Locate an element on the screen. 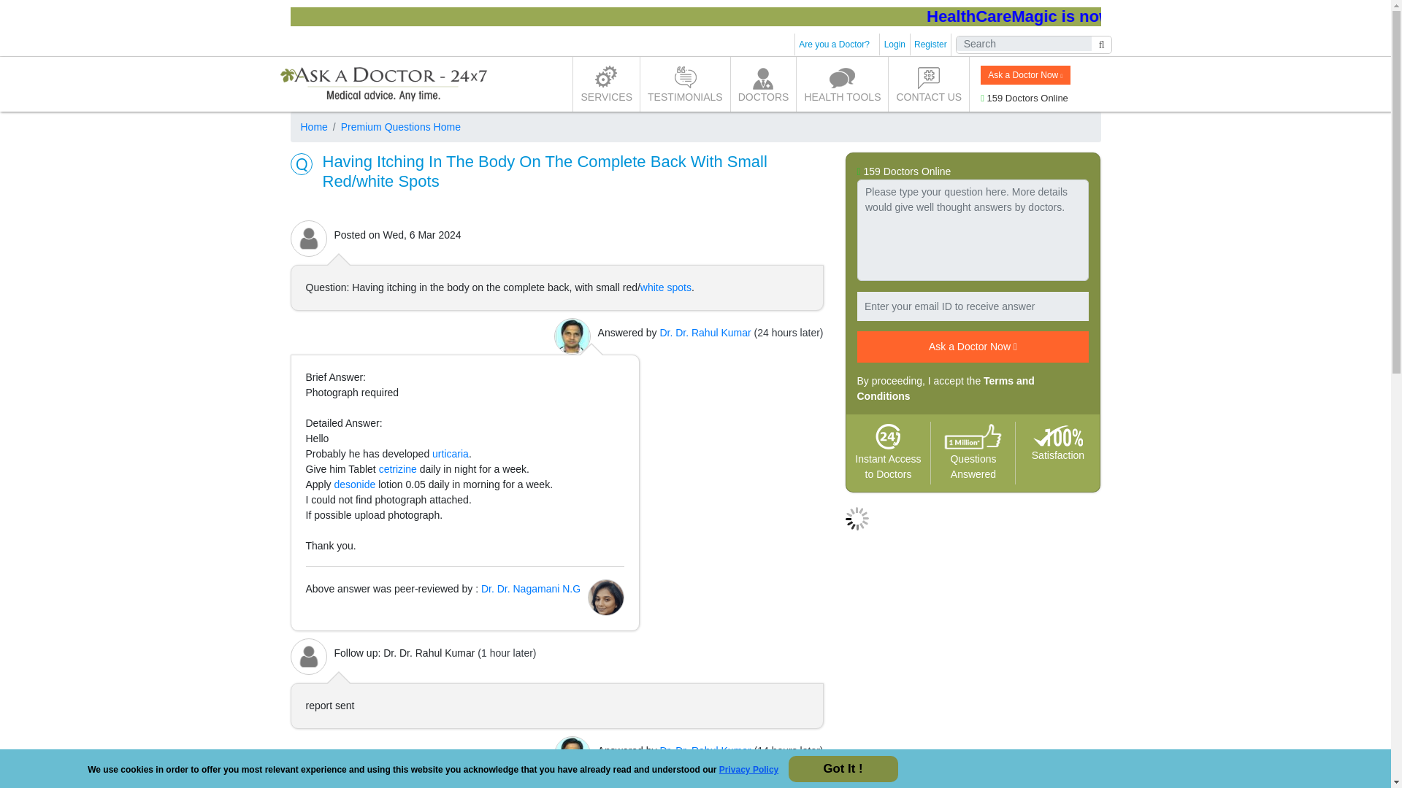  cetrizine is located at coordinates (397, 469).